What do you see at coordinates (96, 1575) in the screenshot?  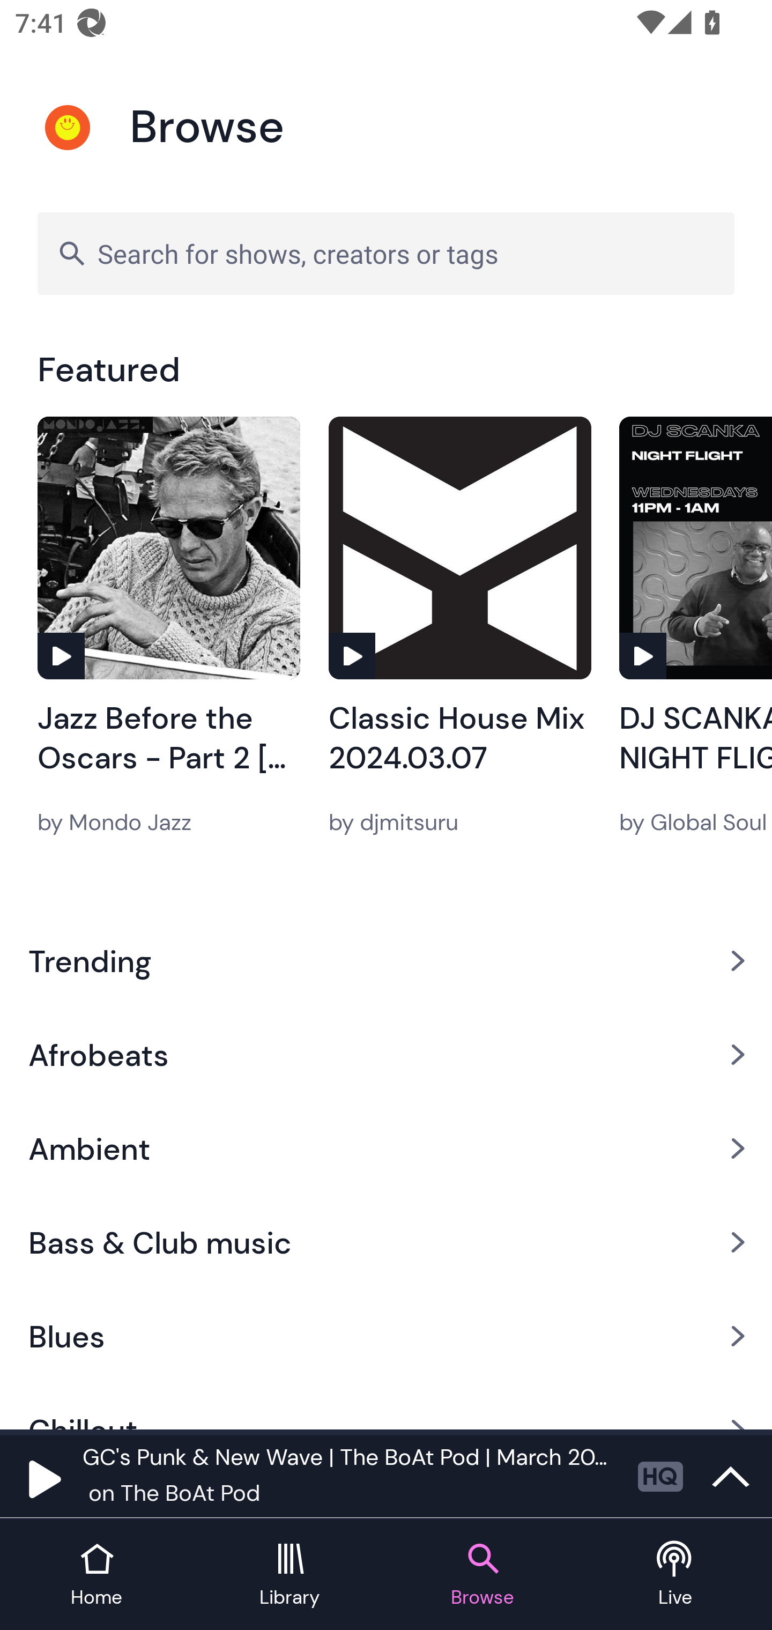 I see `Home tab Home` at bounding box center [96, 1575].